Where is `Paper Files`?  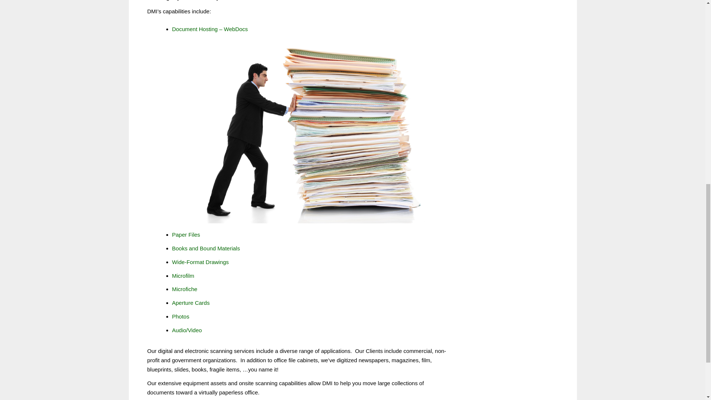
Paper Files is located at coordinates (186, 234).